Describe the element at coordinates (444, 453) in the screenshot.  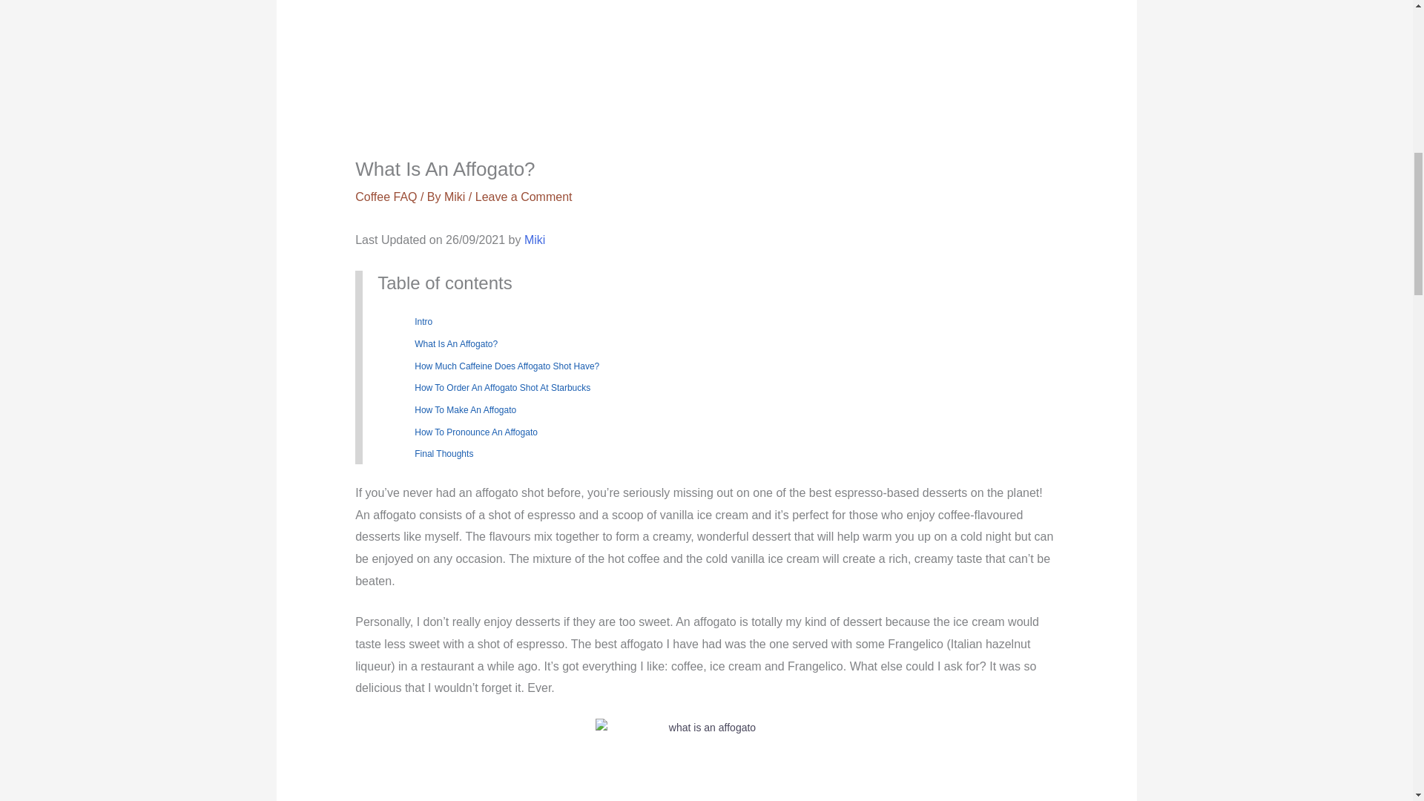
I see `Final Thoughts` at that location.